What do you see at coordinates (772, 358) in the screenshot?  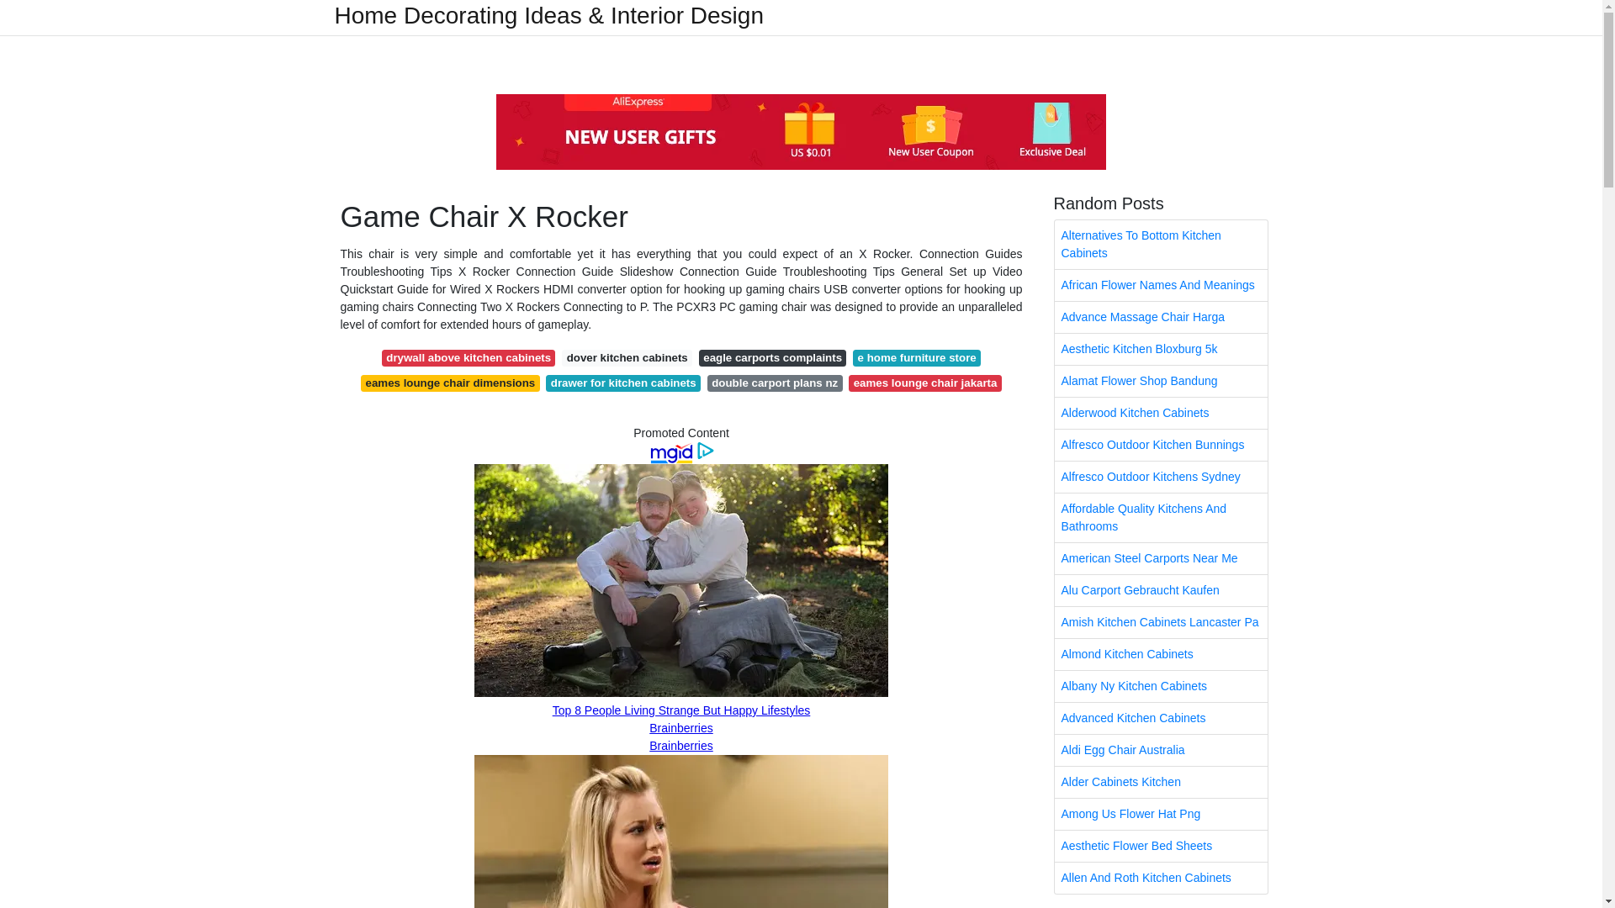 I see `eagle carports complaints` at bounding box center [772, 358].